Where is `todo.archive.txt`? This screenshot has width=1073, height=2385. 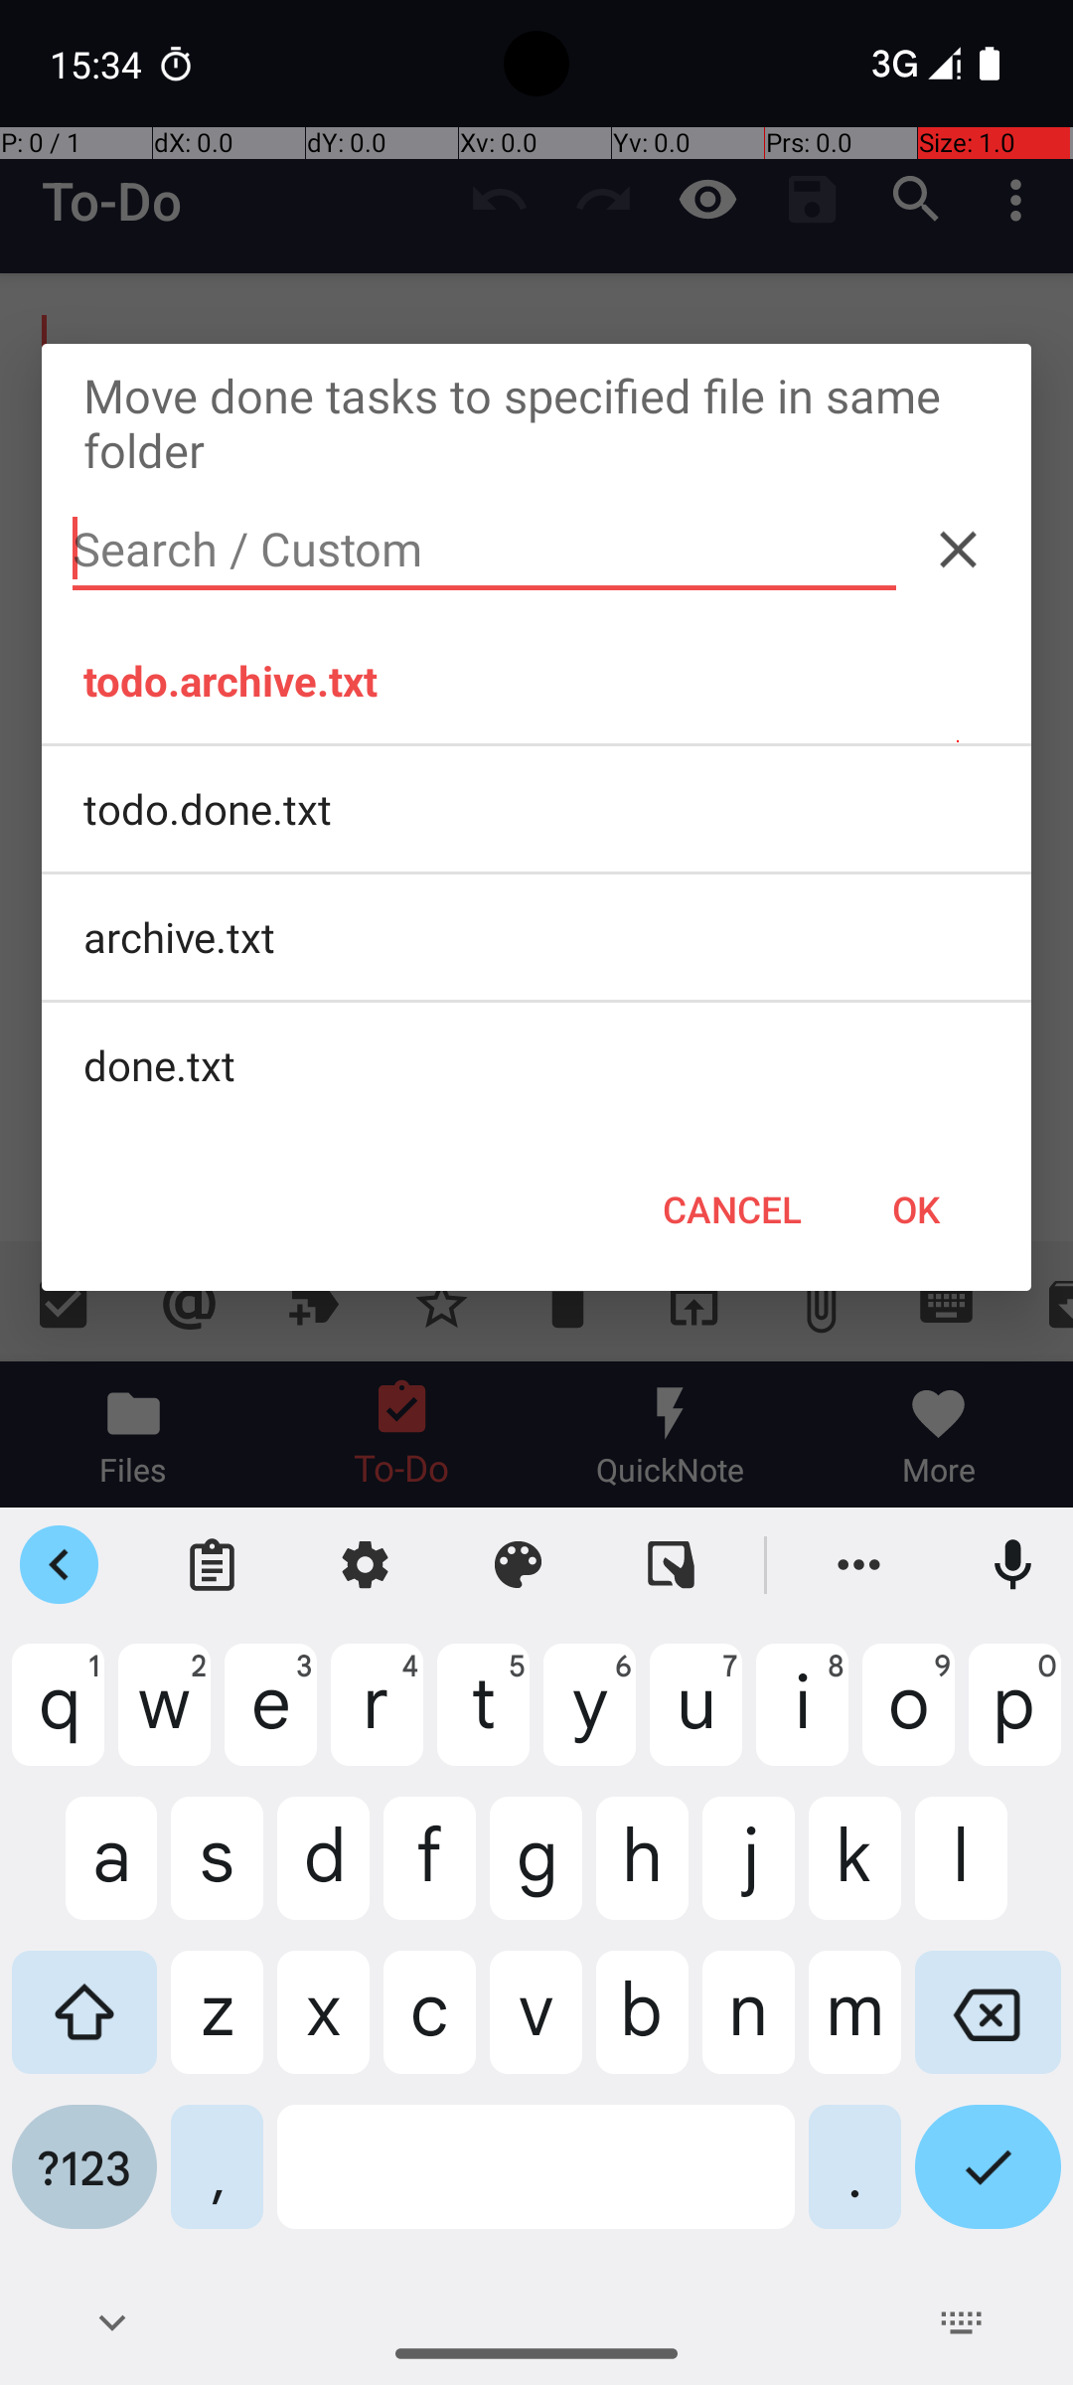
todo.archive.txt is located at coordinates (536, 681).